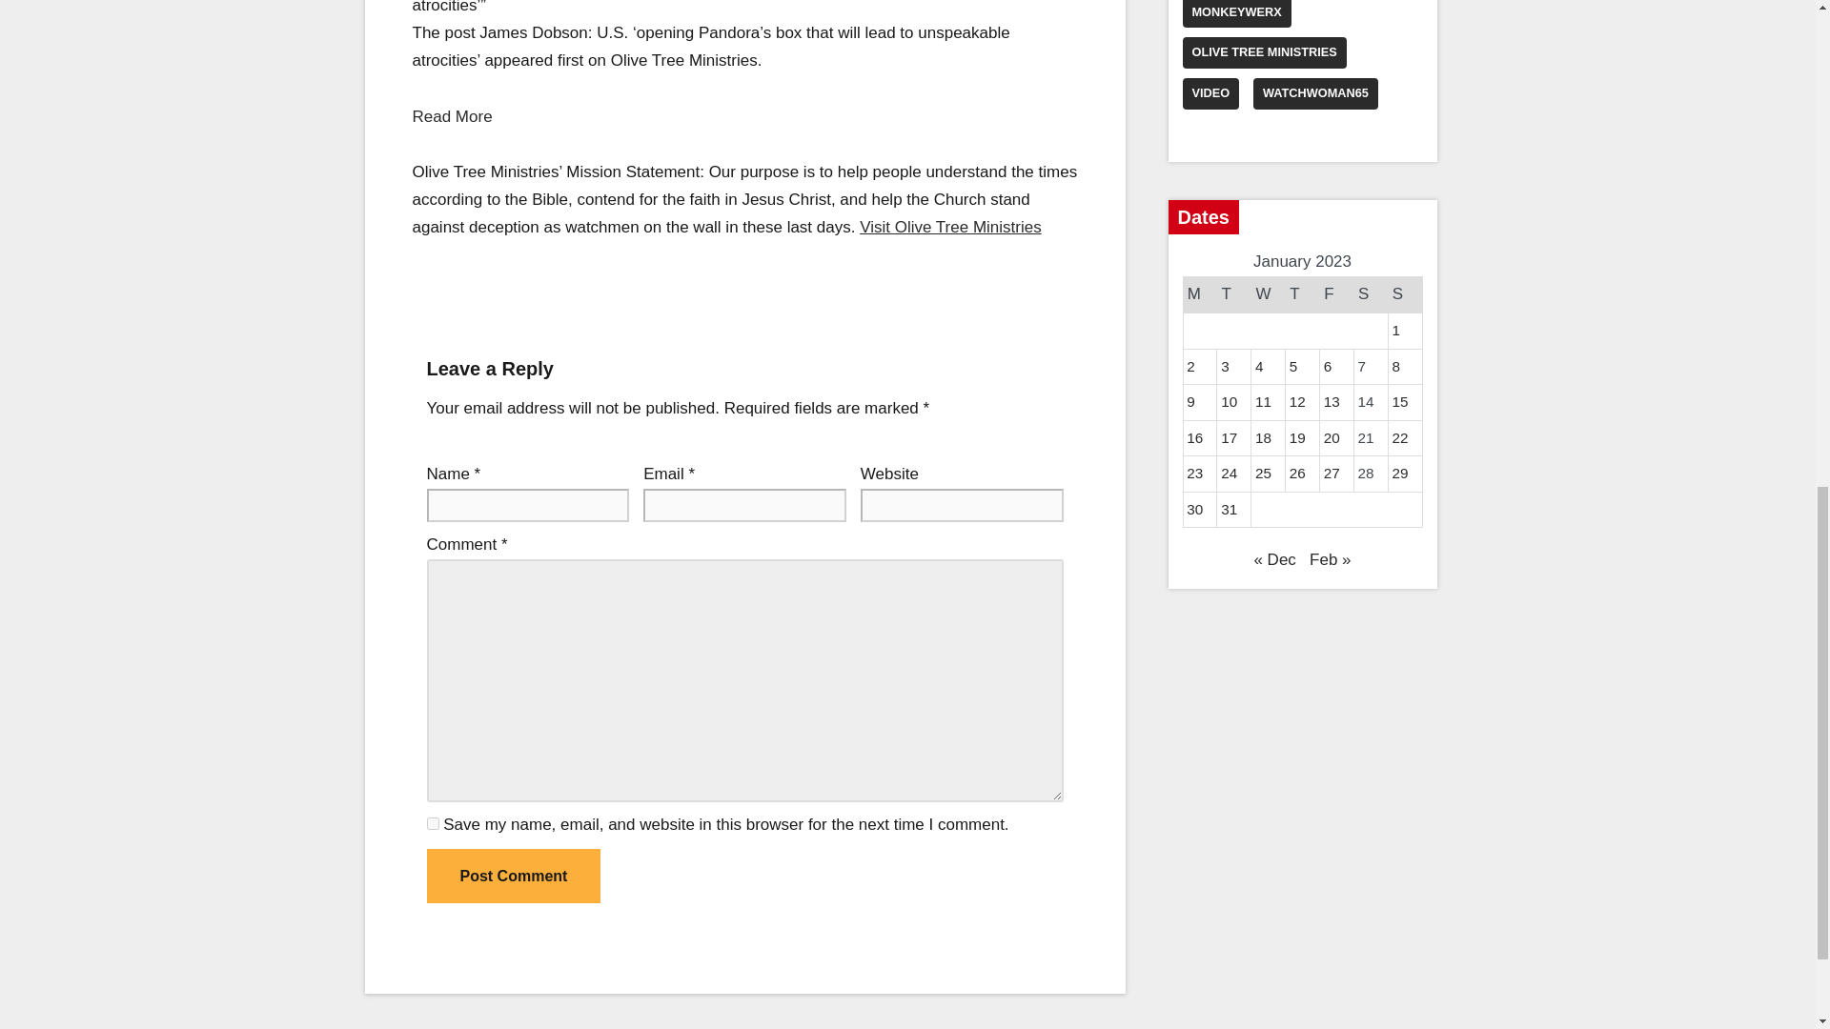 The width and height of the screenshot is (1830, 1029). I want to click on Read More, so click(453, 115).